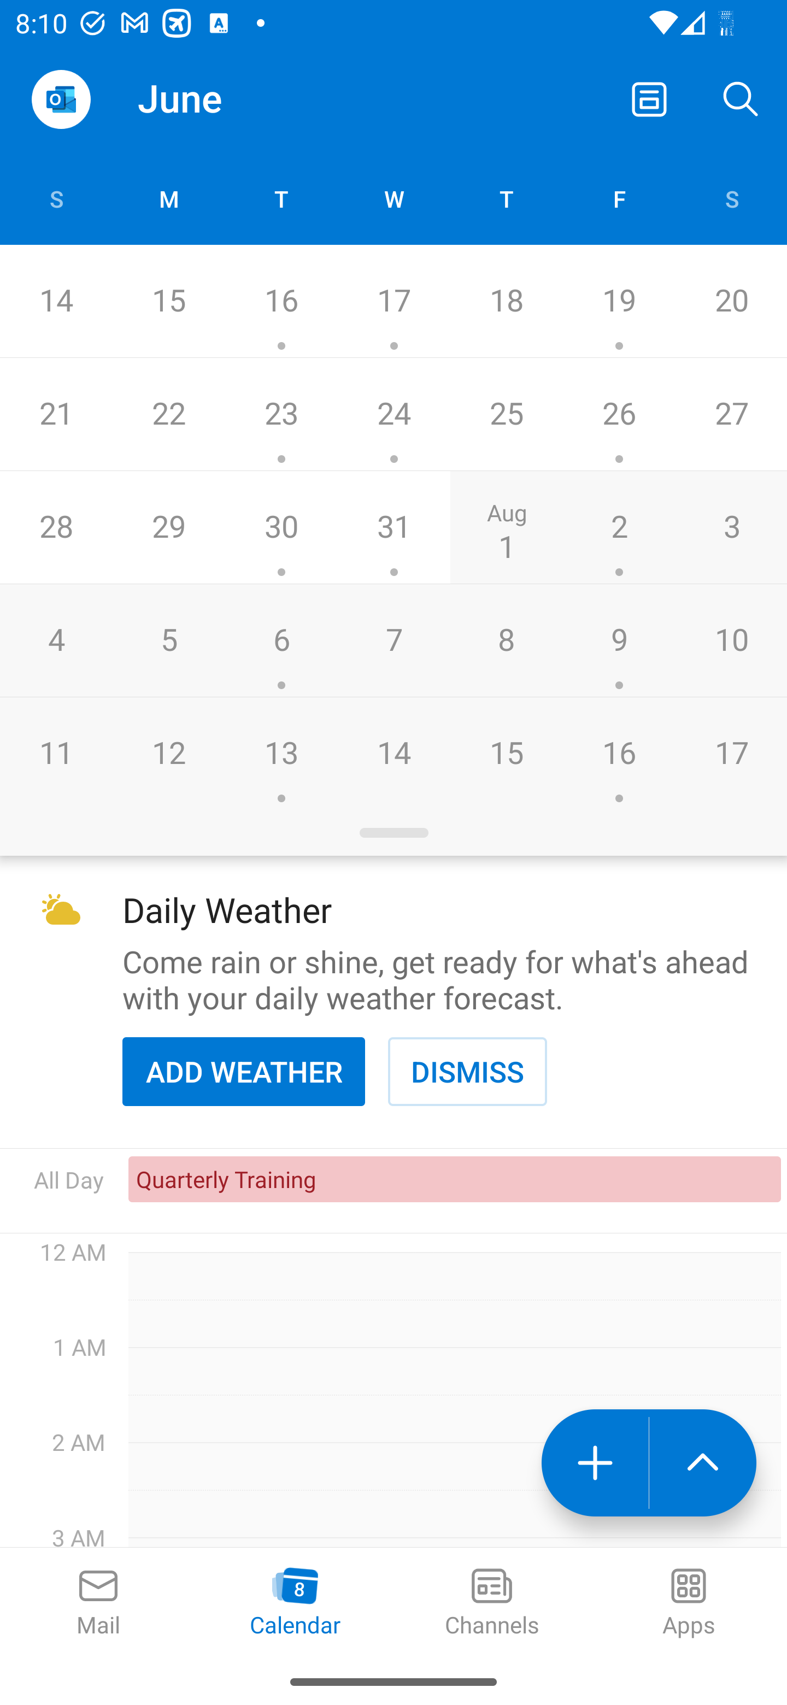  What do you see at coordinates (61, 99) in the screenshot?
I see `Open Navigation Drawer` at bounding box center [61, 99].